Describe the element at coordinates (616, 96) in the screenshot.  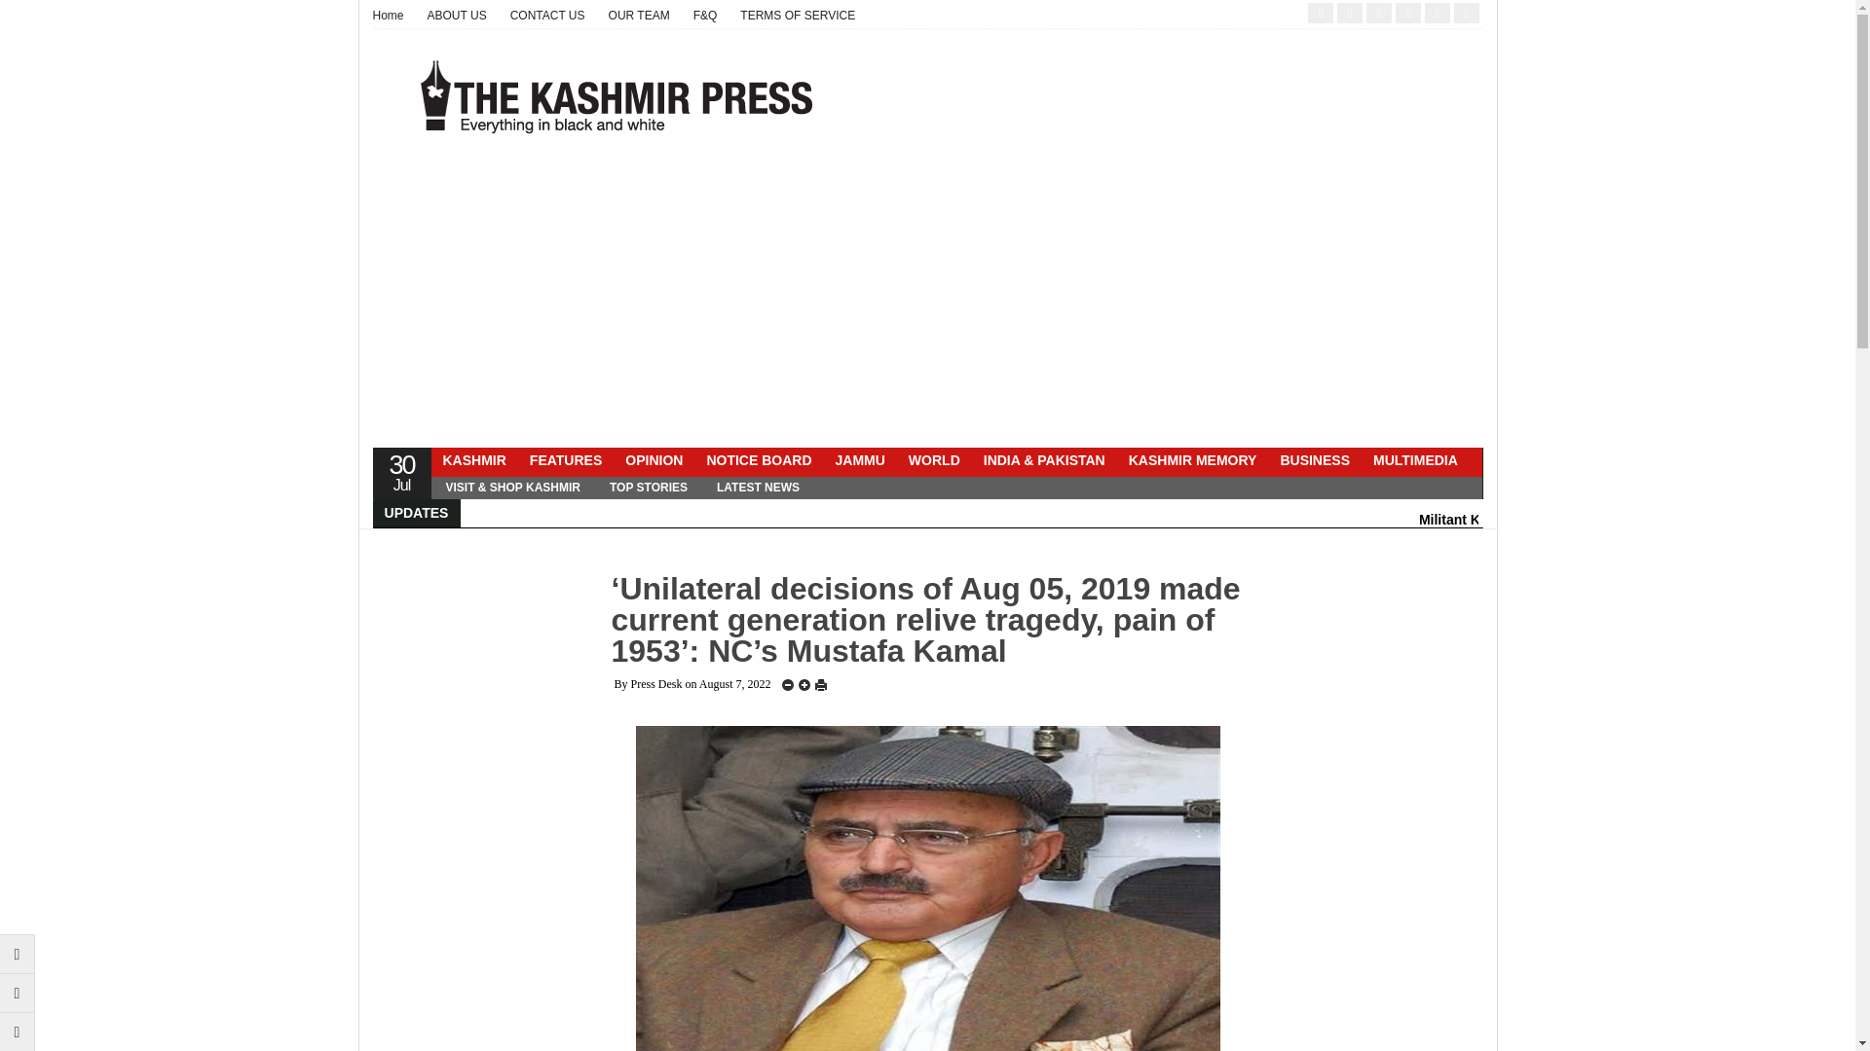
I see `The Kashmir Press` at that location.